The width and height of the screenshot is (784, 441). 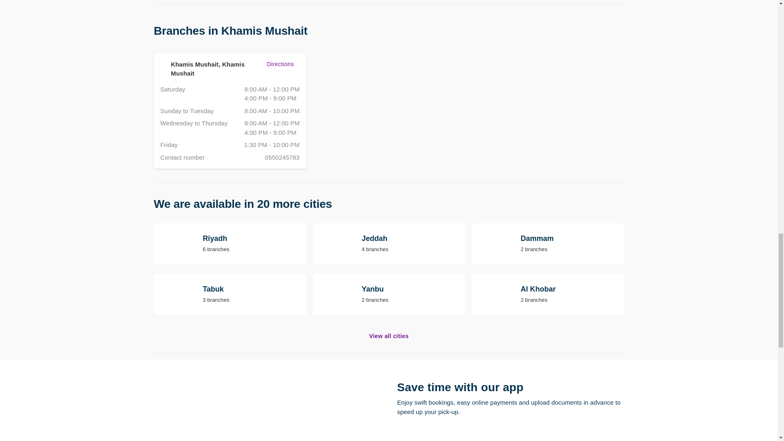 What do you see at coordinates (229, 294) in the screenshot?
I see `Jeddah` at bounding box center [229, 294].